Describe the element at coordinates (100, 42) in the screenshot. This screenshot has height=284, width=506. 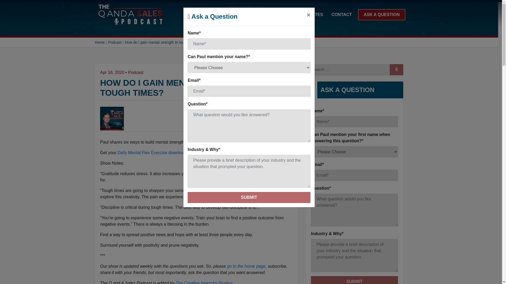
I see `Home` at that location.